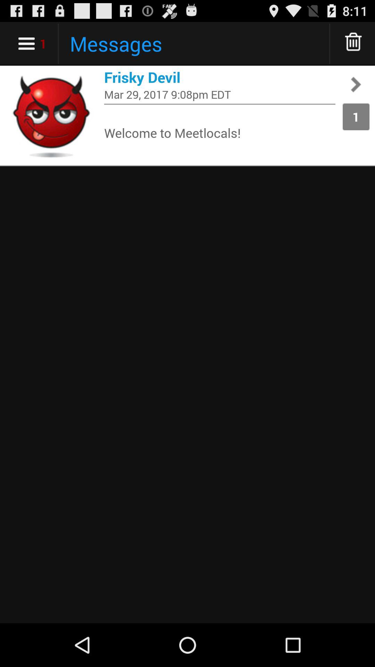 The image size is (375, 667). Describe the element at coordinates (220, 94) in the screenshot. I see `jump until the mar 29 2017` at that location.